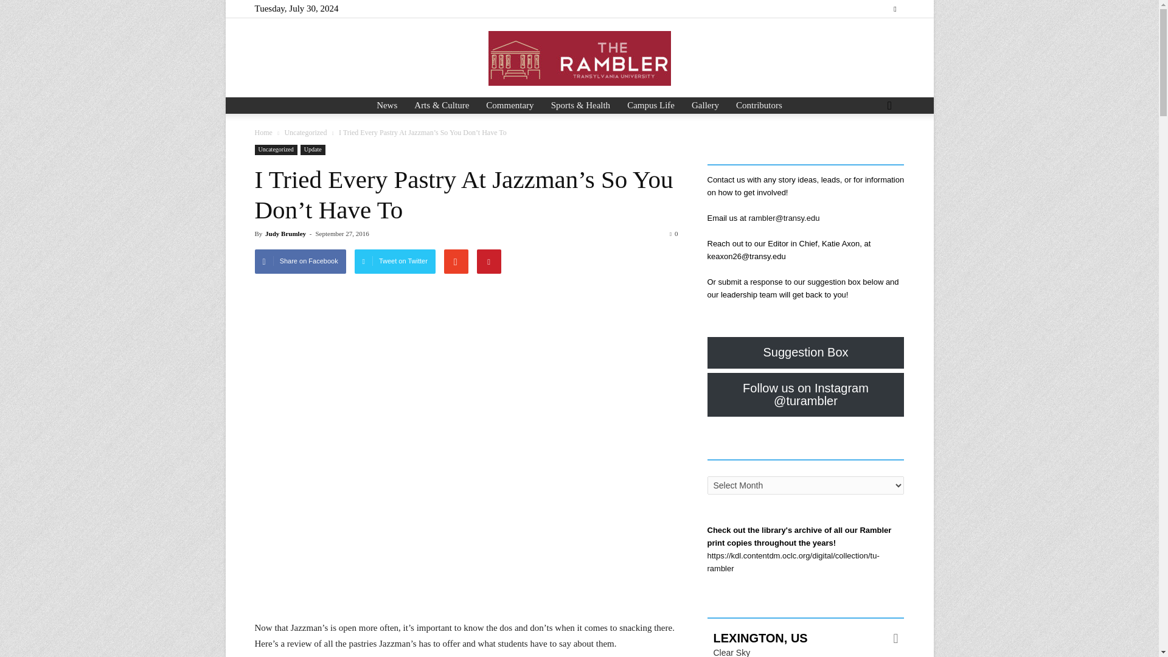  What do you see at coordinates (651, 105) in the screenshot?
I see `Campus Life` at bounding box center [651, 105].